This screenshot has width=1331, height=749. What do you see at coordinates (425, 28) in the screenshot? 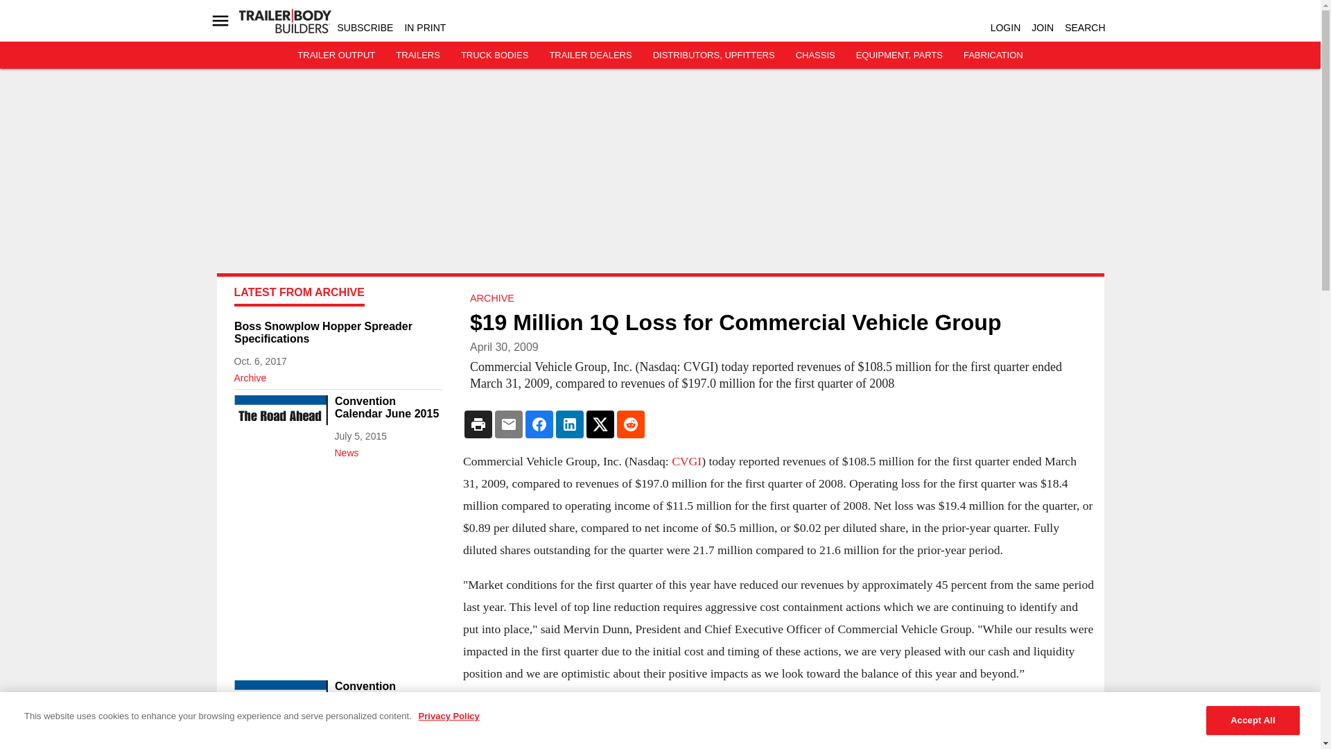
I see `IN PRINT` at bounding box center [425, 28].